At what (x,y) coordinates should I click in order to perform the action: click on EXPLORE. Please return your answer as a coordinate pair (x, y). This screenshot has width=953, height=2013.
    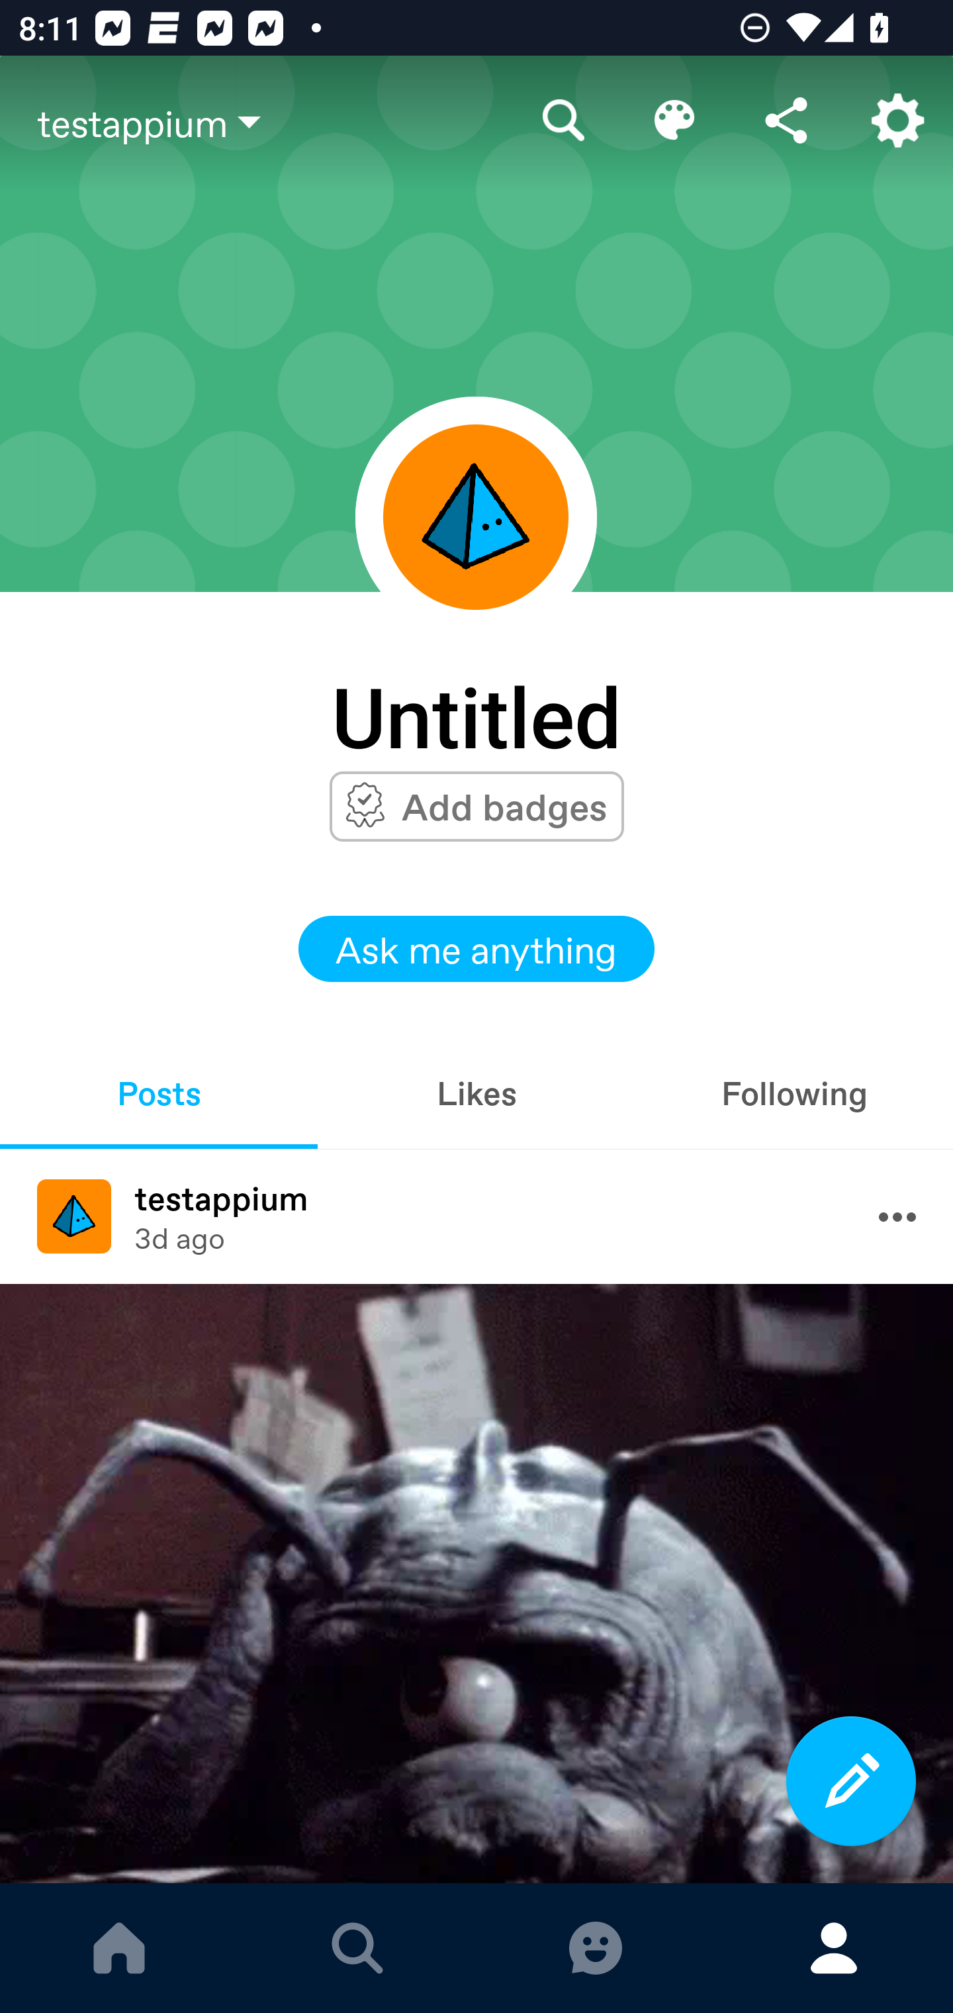
    Looking at the image, I should click on (357, 1948).